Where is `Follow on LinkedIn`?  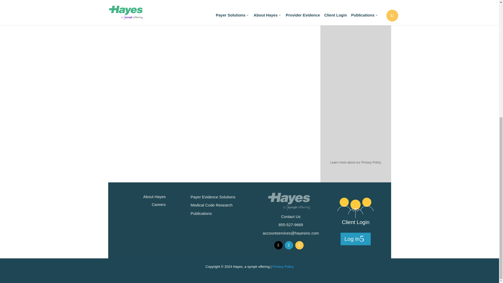
Follow on LinkedIn is located at coordinates (299, 245).